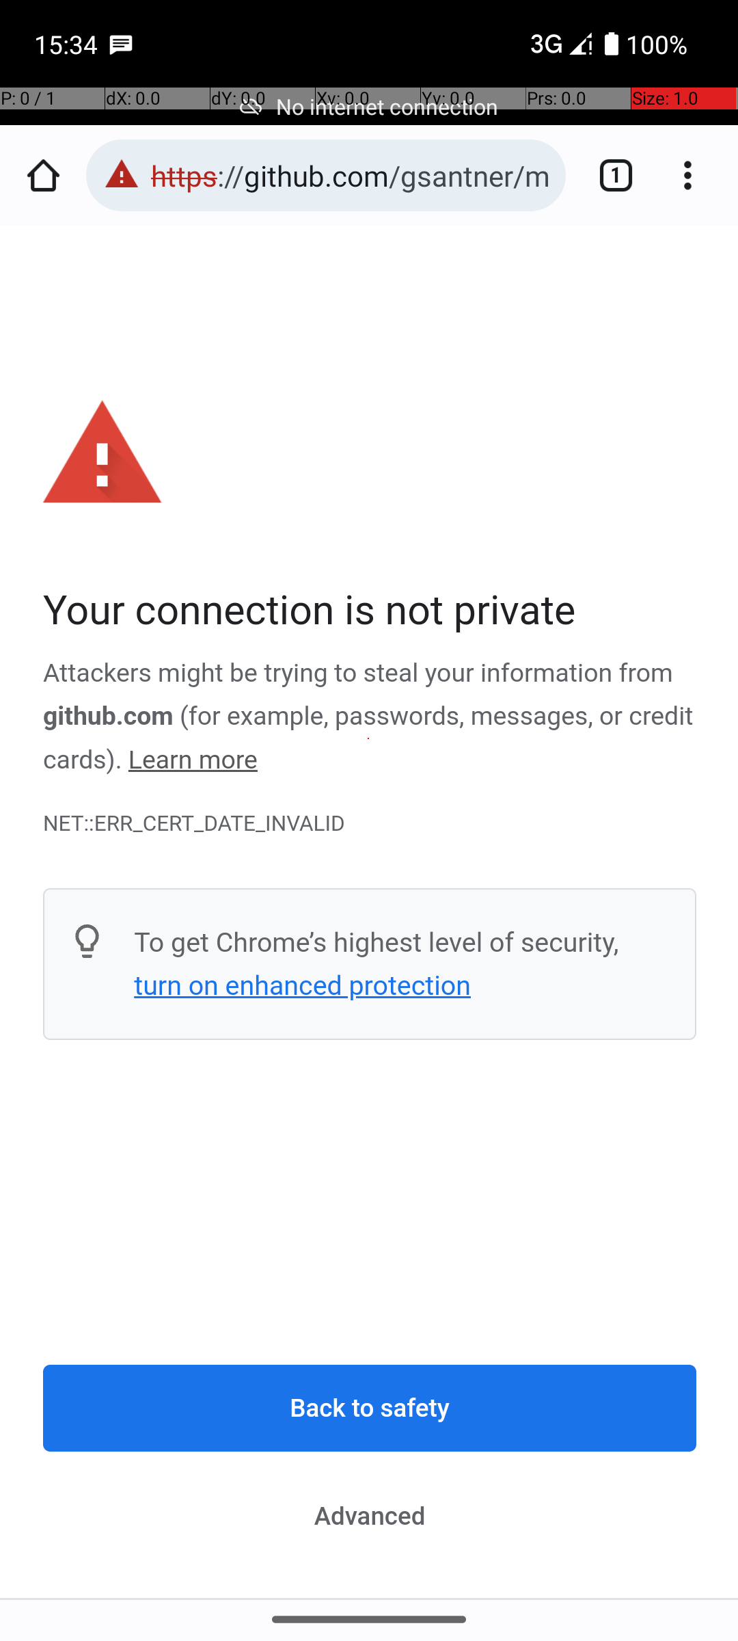 This screenshot has height=1641, width=738. I want to click on turn on enhanced protection, so click(302, 985).